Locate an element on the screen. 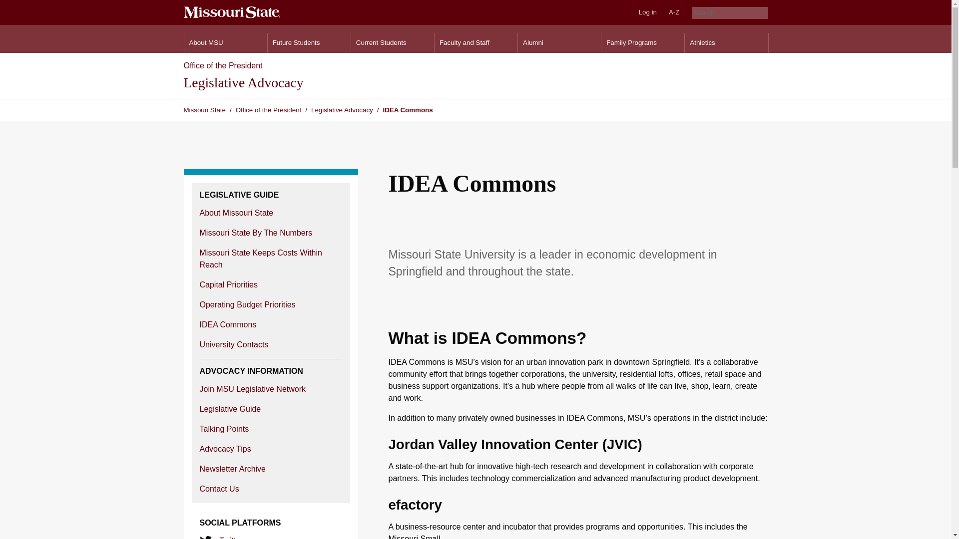  About MSU is located at coordinates (225, 42).